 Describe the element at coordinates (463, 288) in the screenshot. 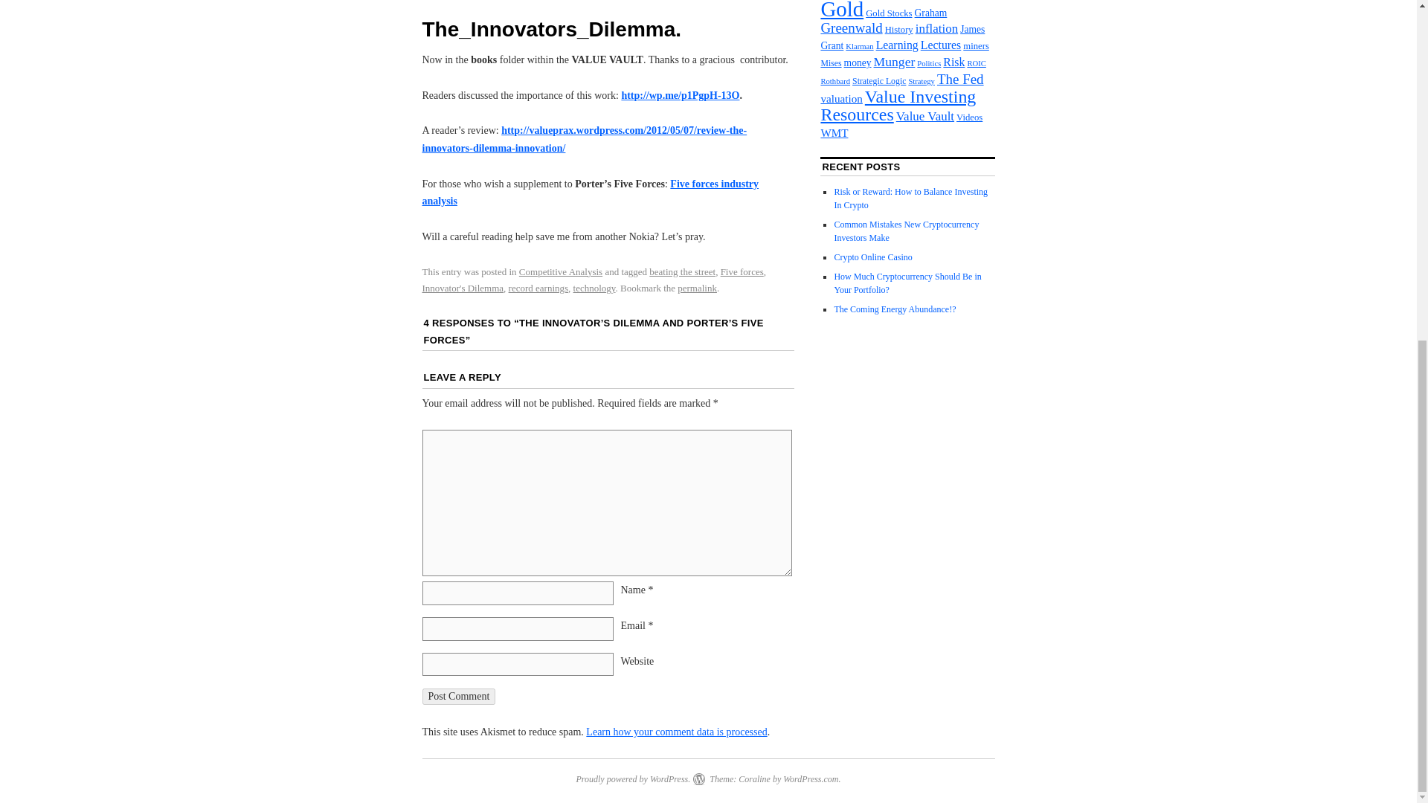

I see `Innovator's Dilemma` at that location.